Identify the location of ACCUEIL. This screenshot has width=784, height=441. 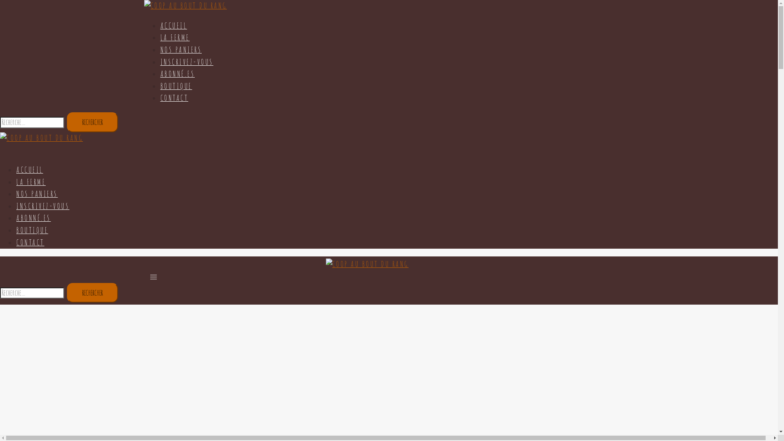
(30, 170).